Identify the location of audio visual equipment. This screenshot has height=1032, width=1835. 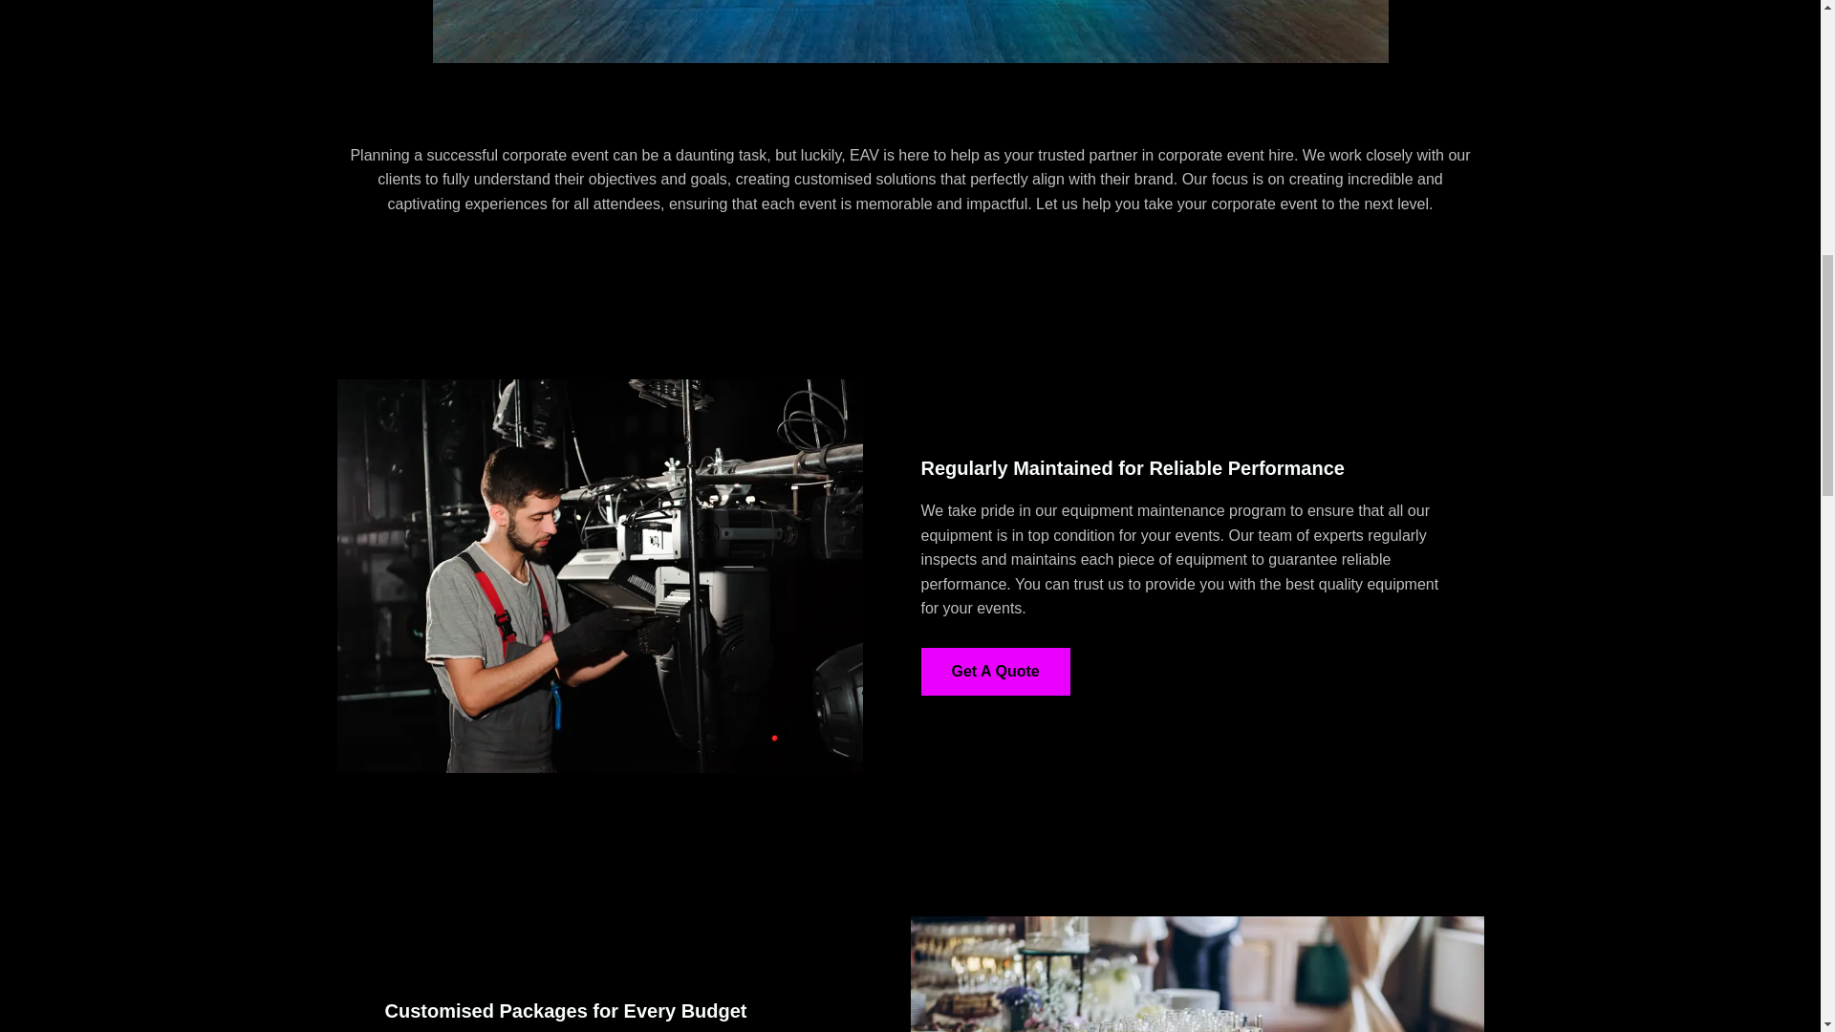
(598, 577).